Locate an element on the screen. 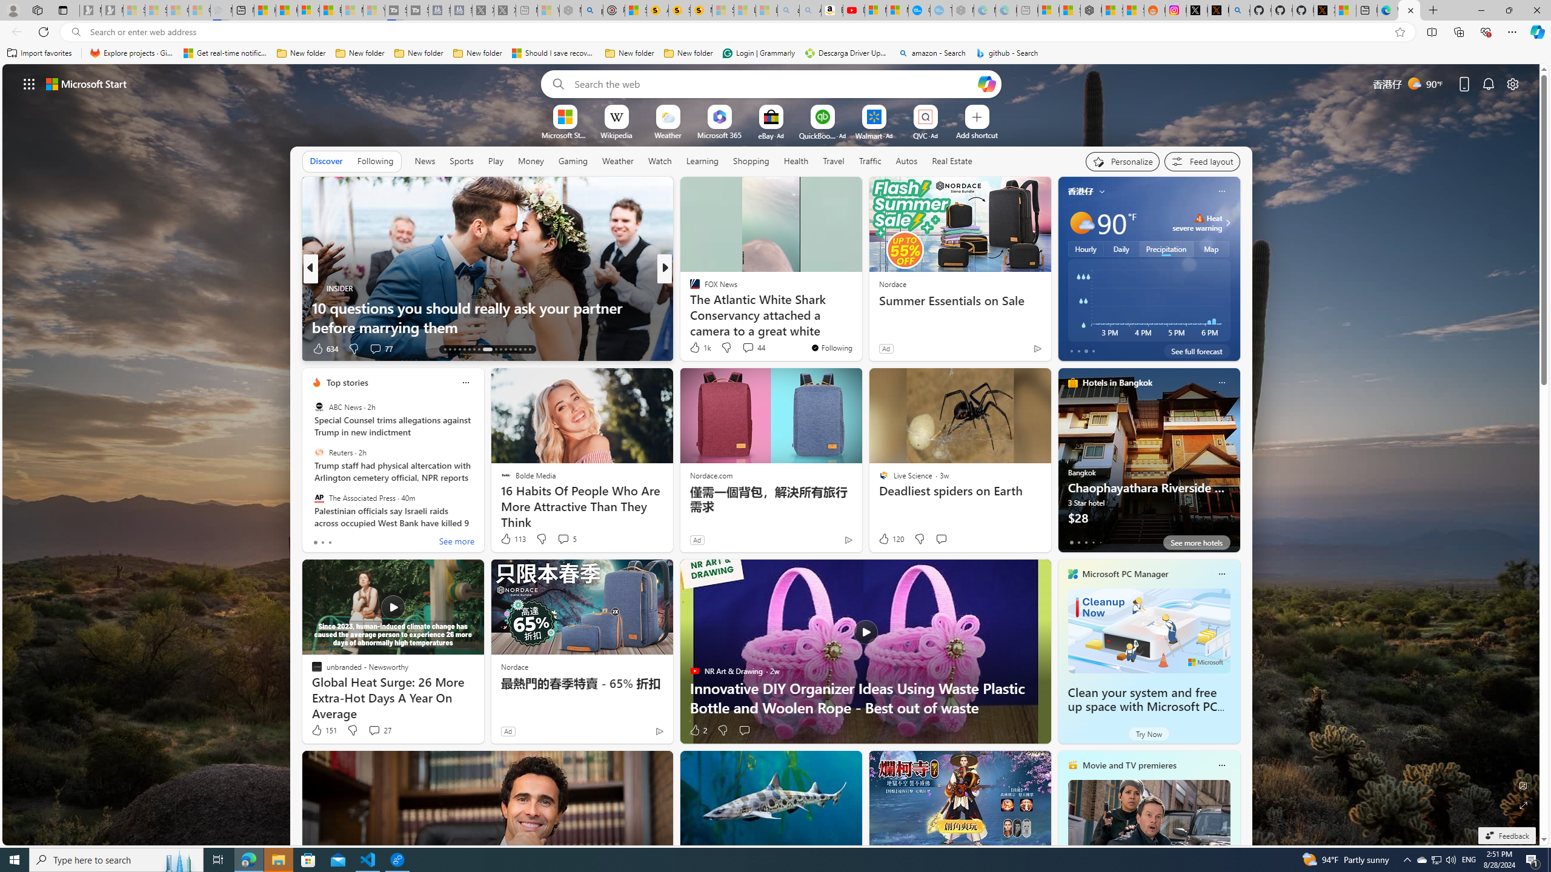 This screenshot has width=1551, height=872. View comments 1 Comment is located at coordinates (749, 348).